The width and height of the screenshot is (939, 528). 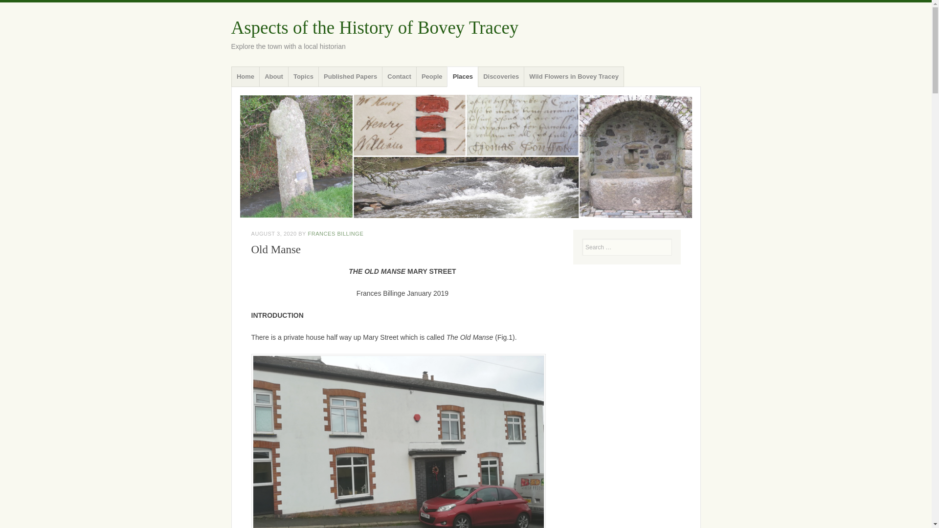 I want to click on Contact, so click(x=399, y=77).